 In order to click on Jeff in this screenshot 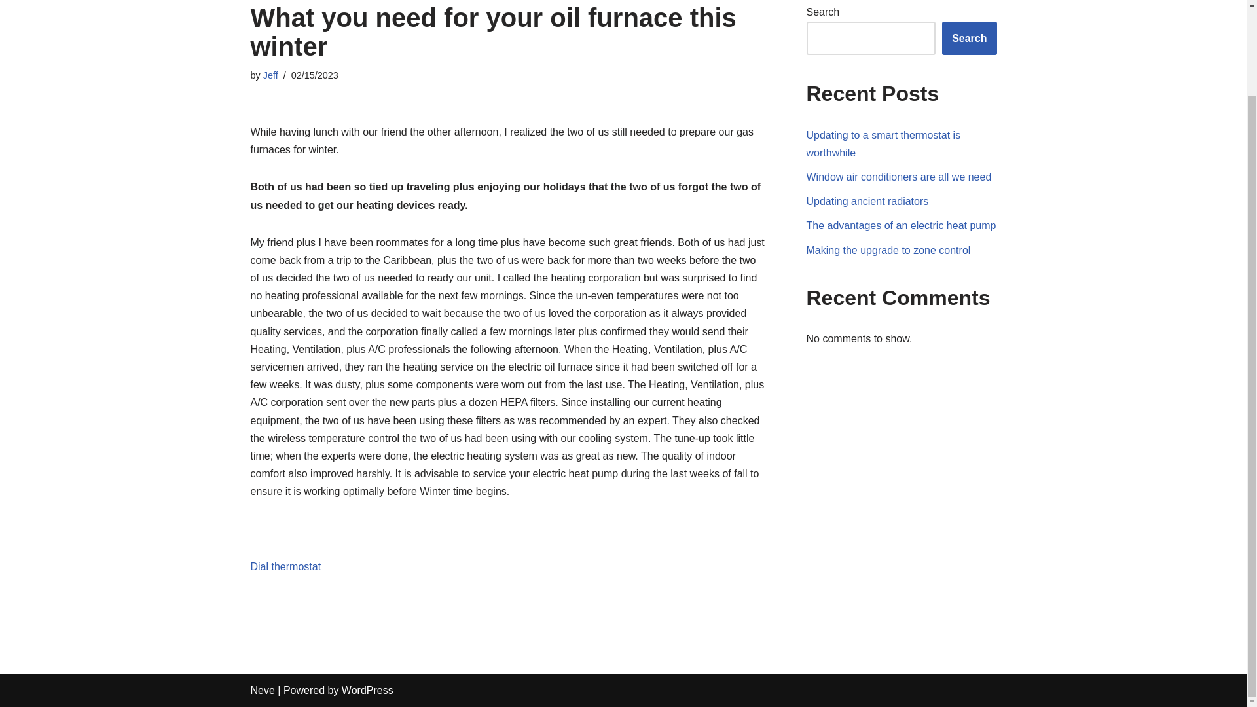, I will do `click(270, 75)`.